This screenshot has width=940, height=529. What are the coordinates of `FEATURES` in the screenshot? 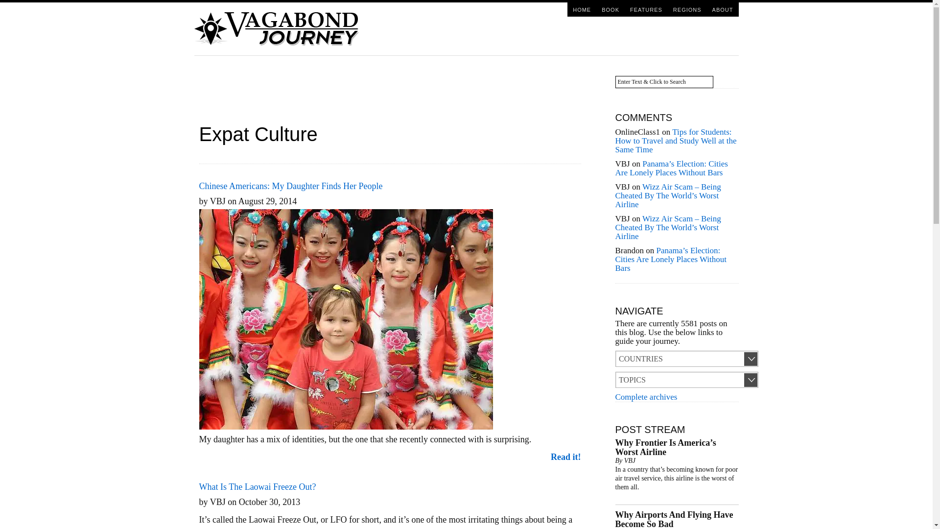 It's located at (646, 9).